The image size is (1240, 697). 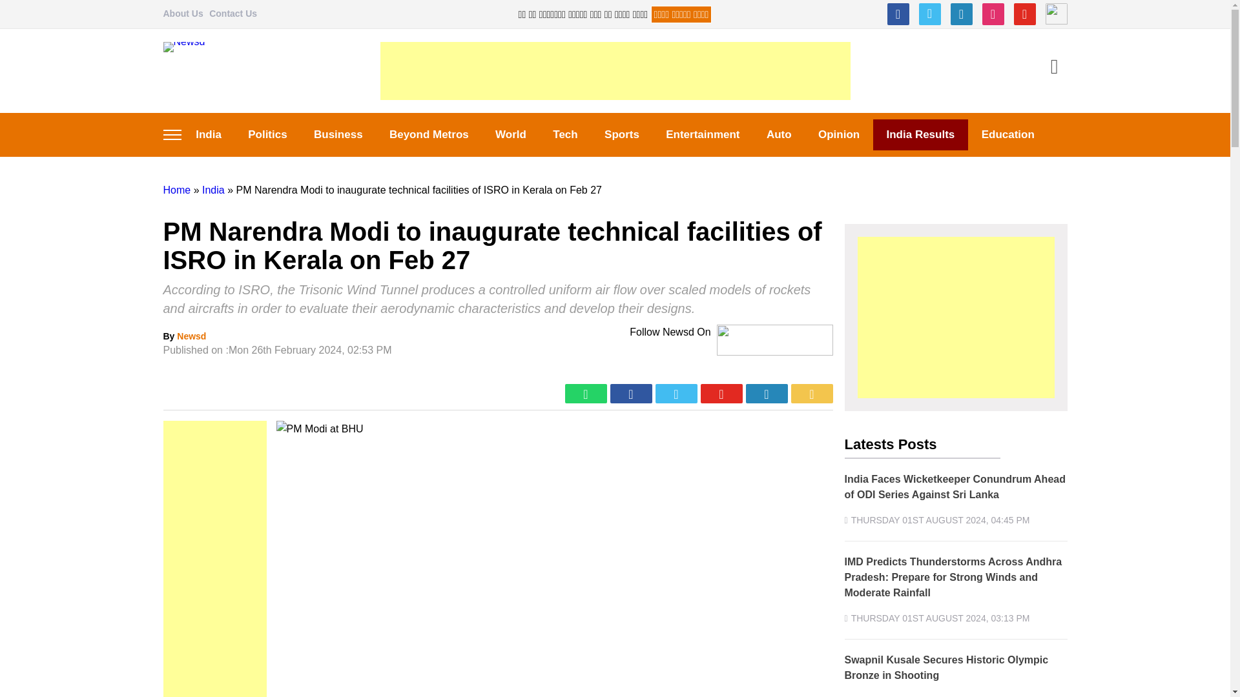 What do you see at coordinates (929, 14) in the screenshot?
I see `Twitter` at bounding box center [929, 14].